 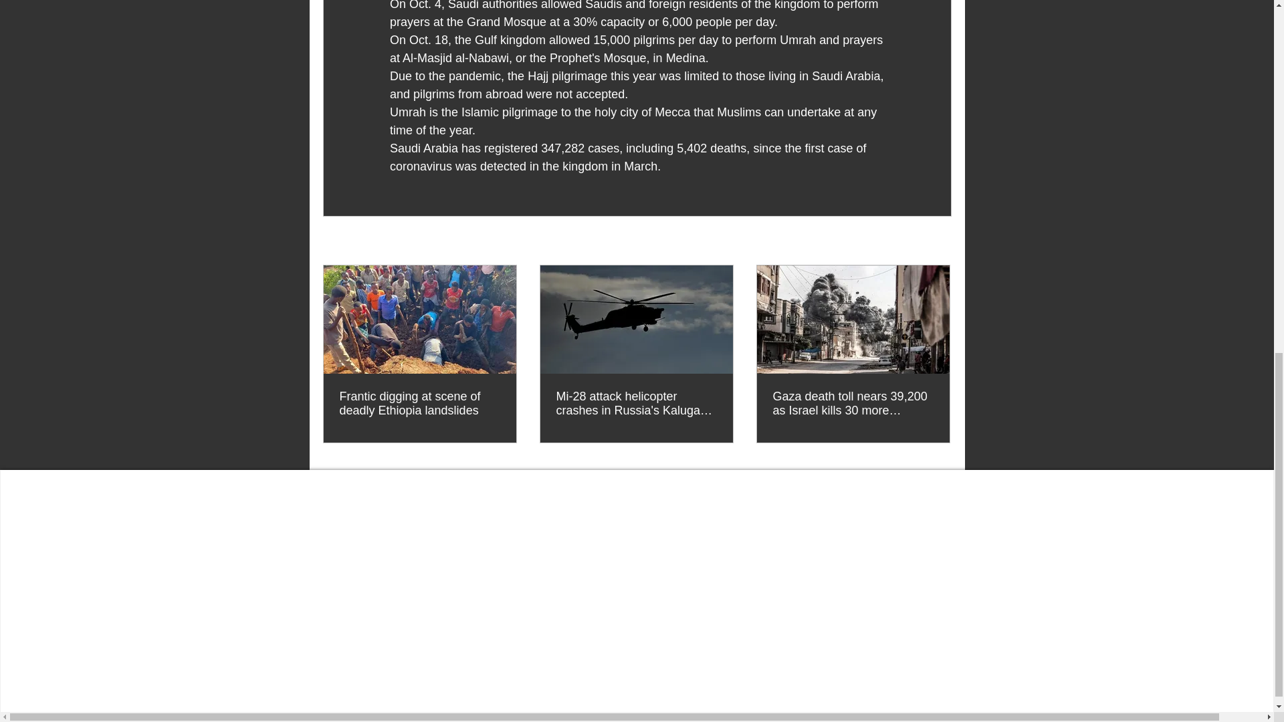 What do you see at coordinates (420, 404) in the screenshot?
I see `Frantic digging at scene of deadly Ethiopia landslides` at bounding box center [420, 404].